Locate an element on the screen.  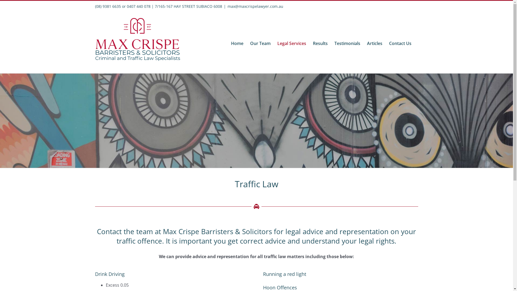
Legal Services is located at coordinates (292, 43).